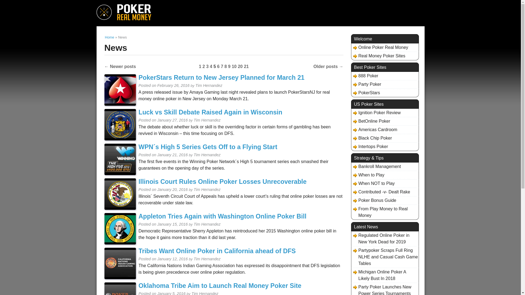 This screenshot has height=295, width=525. I want to click on 888 Poker, so click(365, 76).